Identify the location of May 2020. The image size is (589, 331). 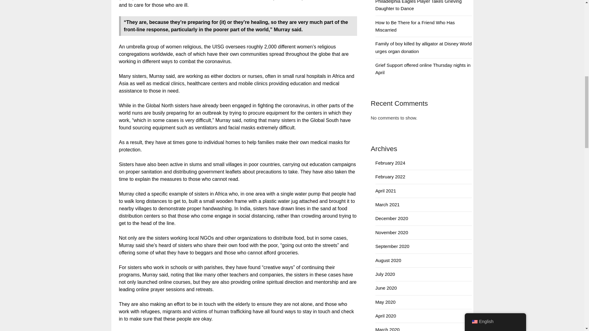
(386, 302).